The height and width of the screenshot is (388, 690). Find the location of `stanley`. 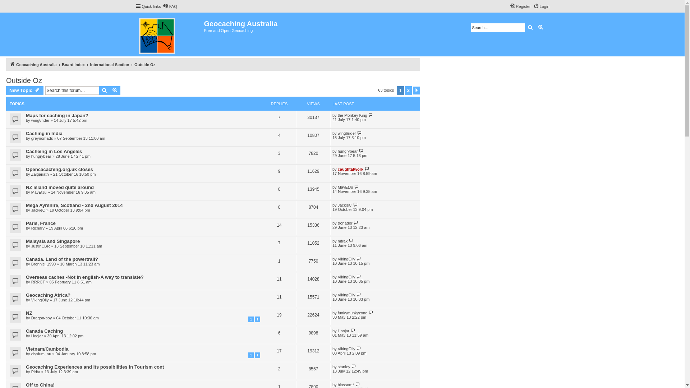

stanley is located at coordinates (344, 367).